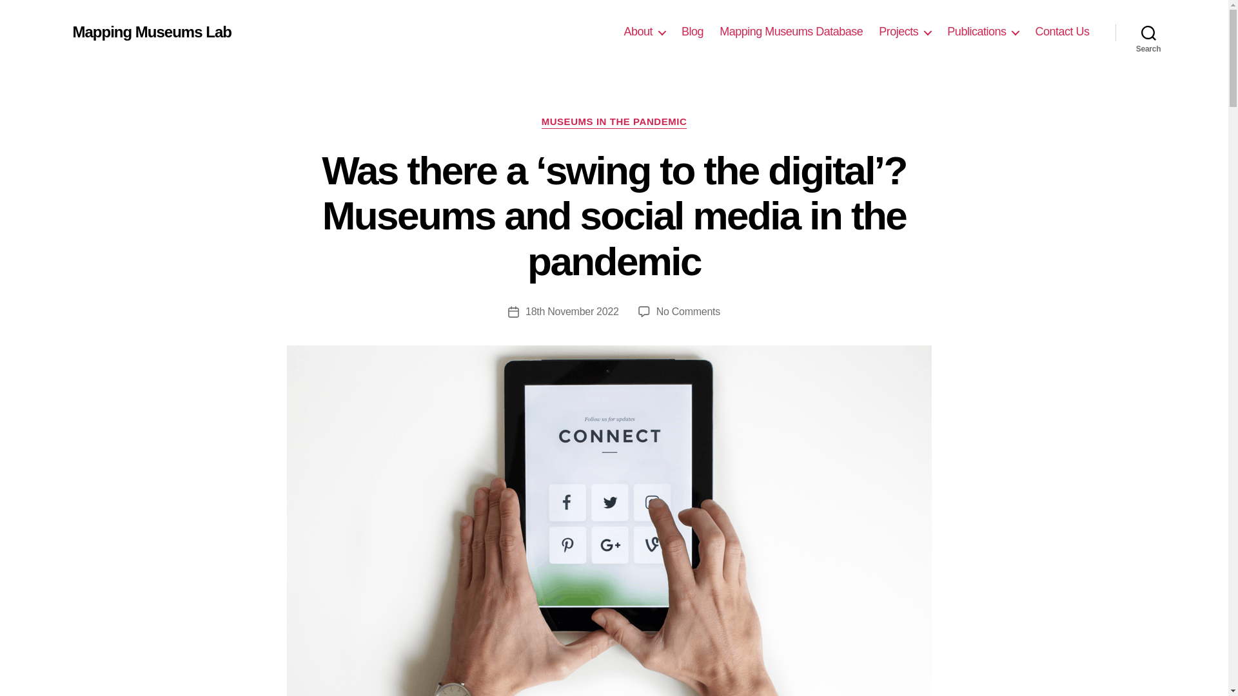  What do you see at coordinates (693, 32) in the screenshot?
I see `Blog` at bounding box center [693, 32].